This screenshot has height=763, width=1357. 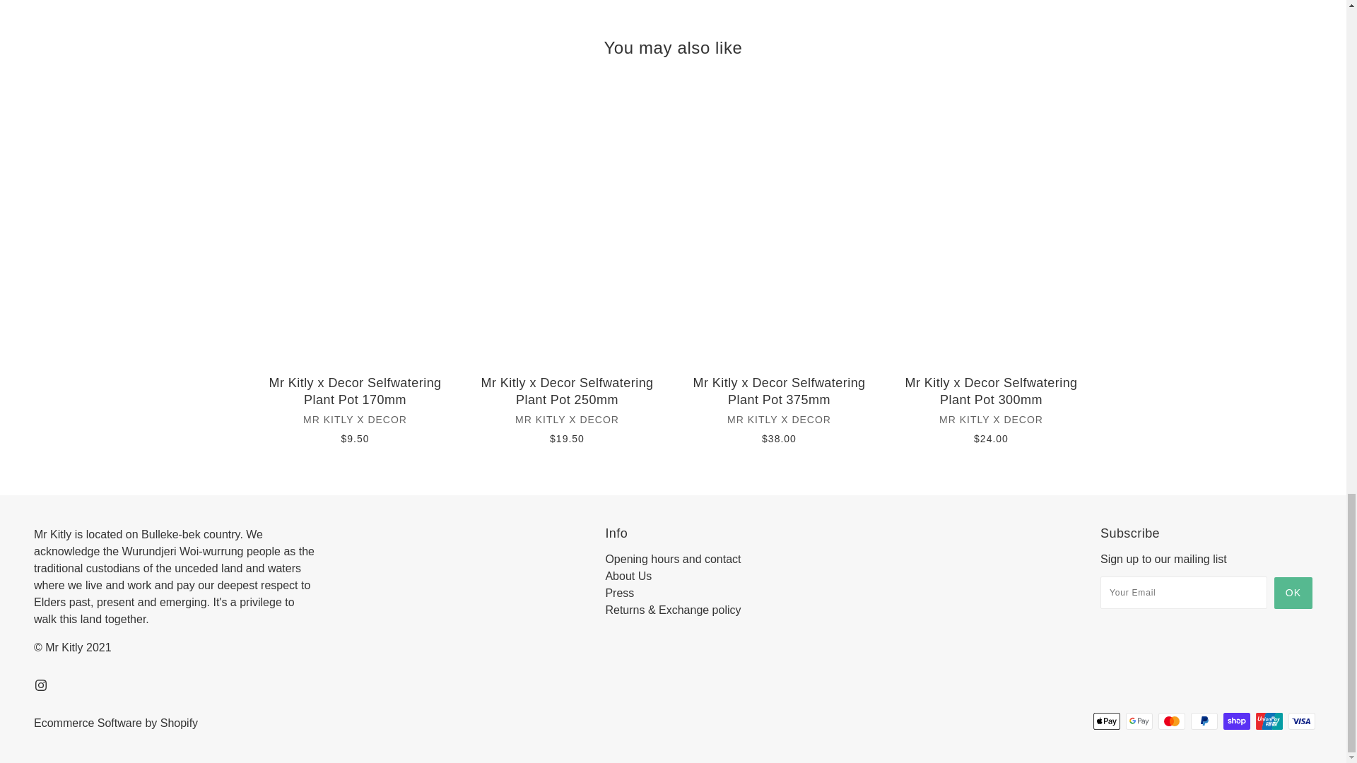 What do you see at coordinates (1204, 721) in the screenshot?
I see `PayPal` at bounding box center [1204, 721].